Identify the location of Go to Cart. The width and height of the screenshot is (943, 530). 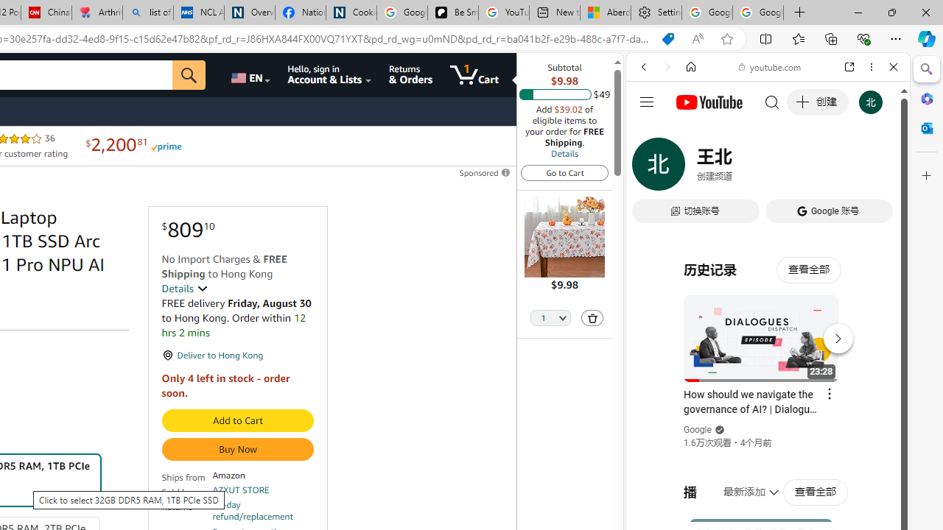
(564, 172).